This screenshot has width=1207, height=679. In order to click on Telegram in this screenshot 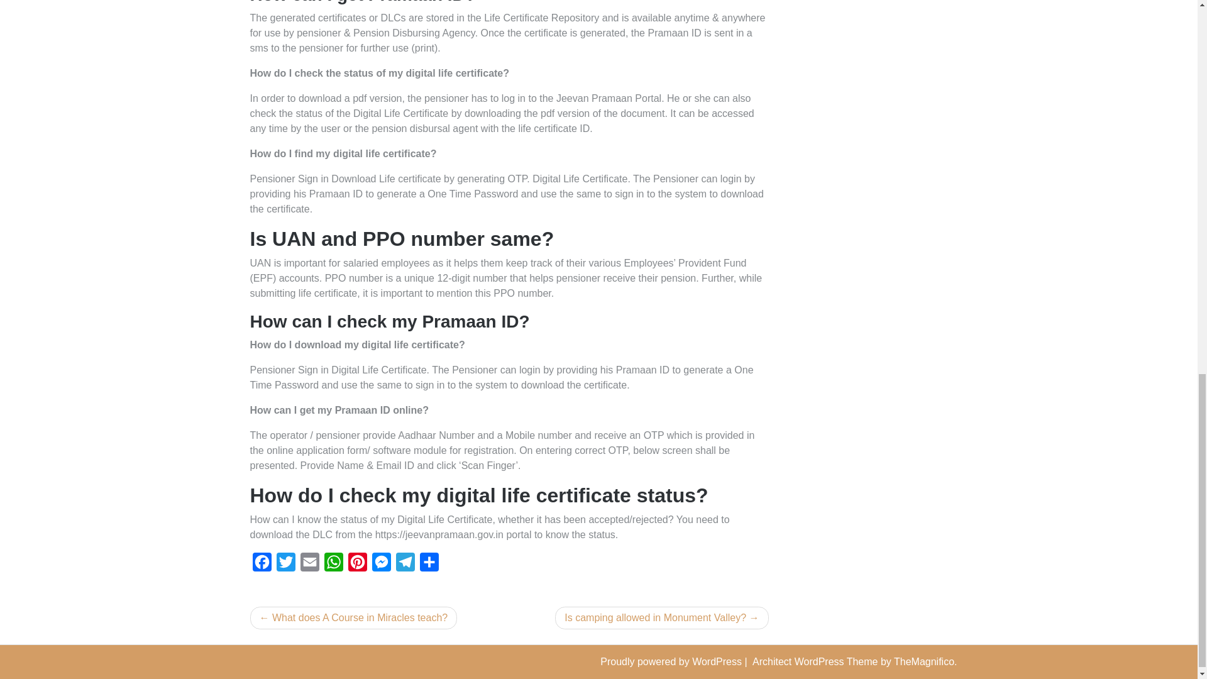, I will do `click(405, 565)`.